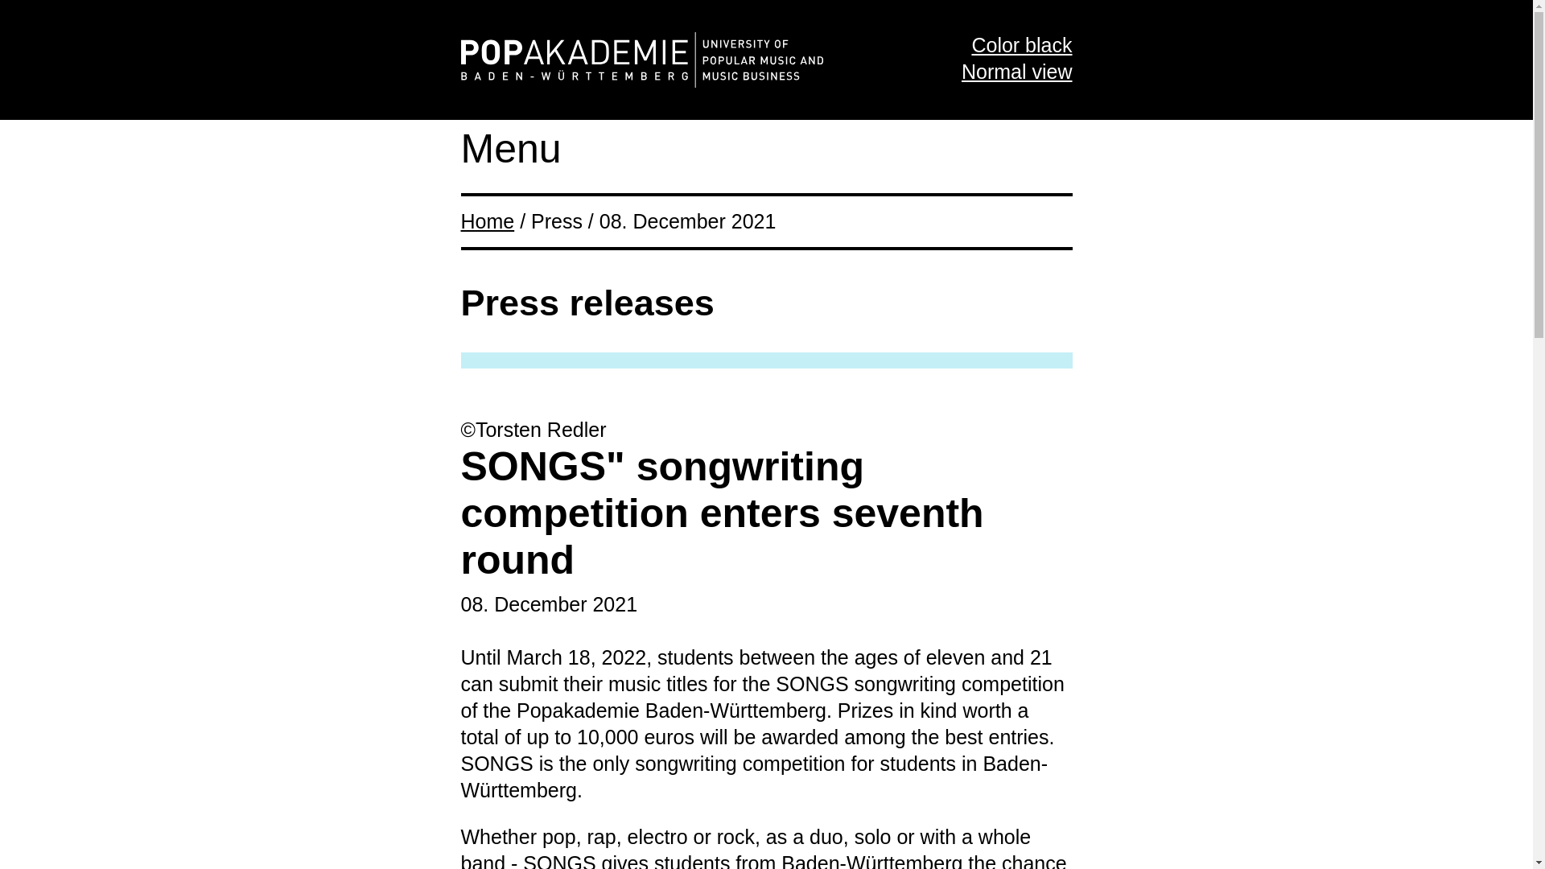 The height and width of the screenshot is (869, 1545). I want to click on Normal view, so click(1016, 71).